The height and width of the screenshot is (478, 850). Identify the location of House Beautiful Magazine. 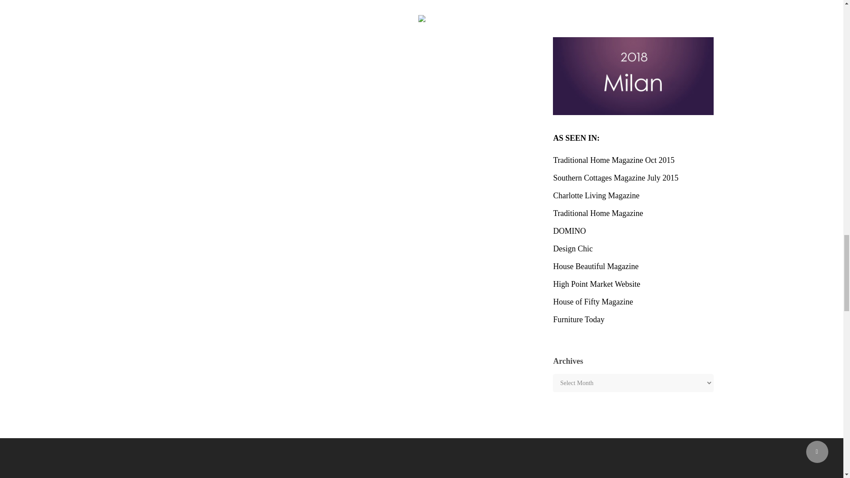
(633, 266).